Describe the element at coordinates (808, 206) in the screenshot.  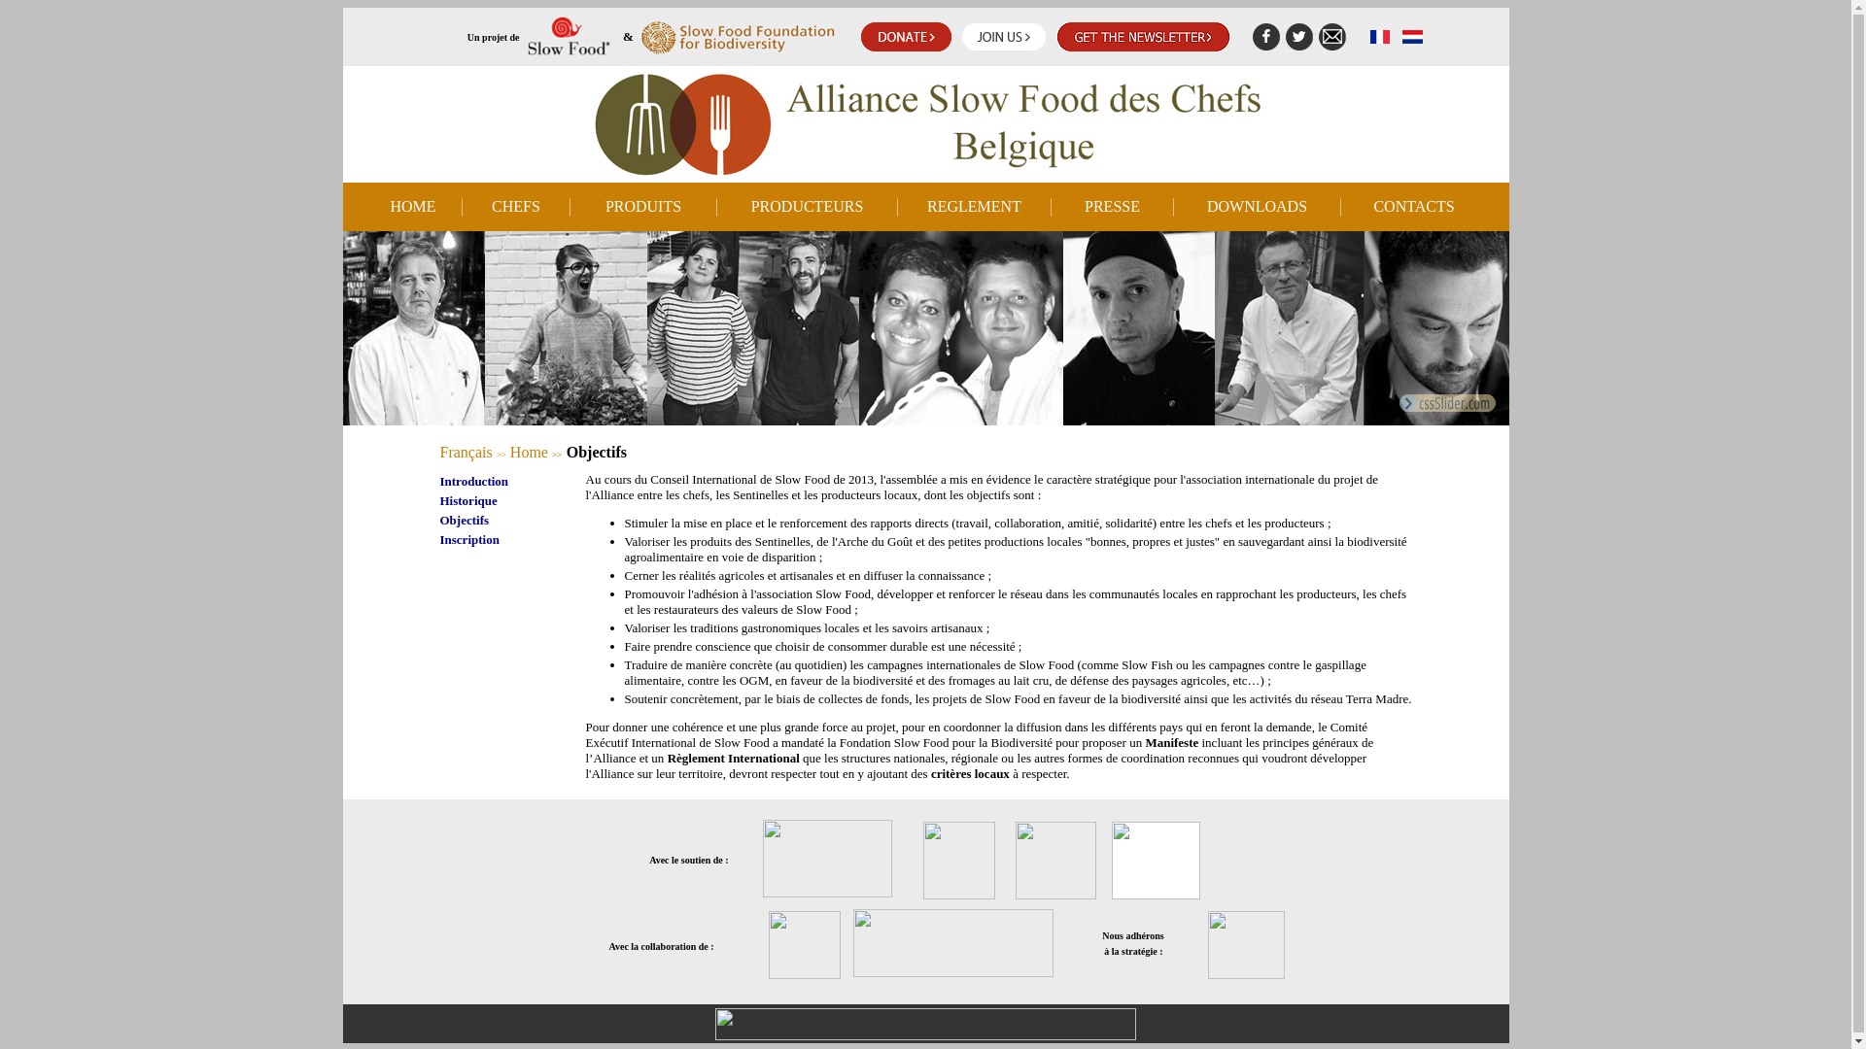
I see `PRODUCTEURS` at that location.